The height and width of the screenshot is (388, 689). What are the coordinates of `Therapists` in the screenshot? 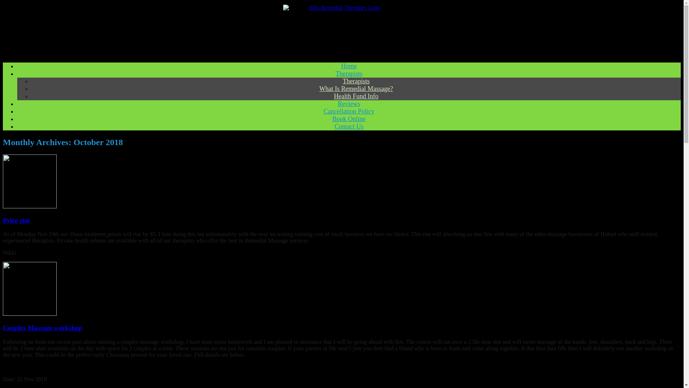 It's located at (349, 73).